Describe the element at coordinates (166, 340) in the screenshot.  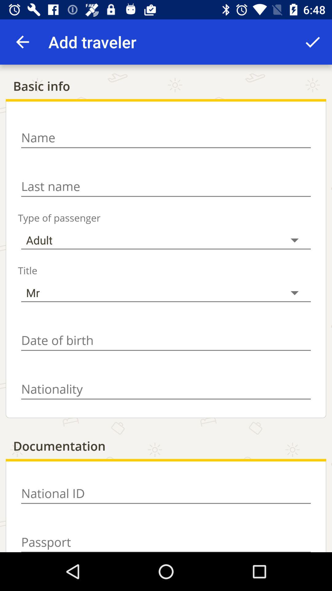
I see `open text box for date of birth` at that location.